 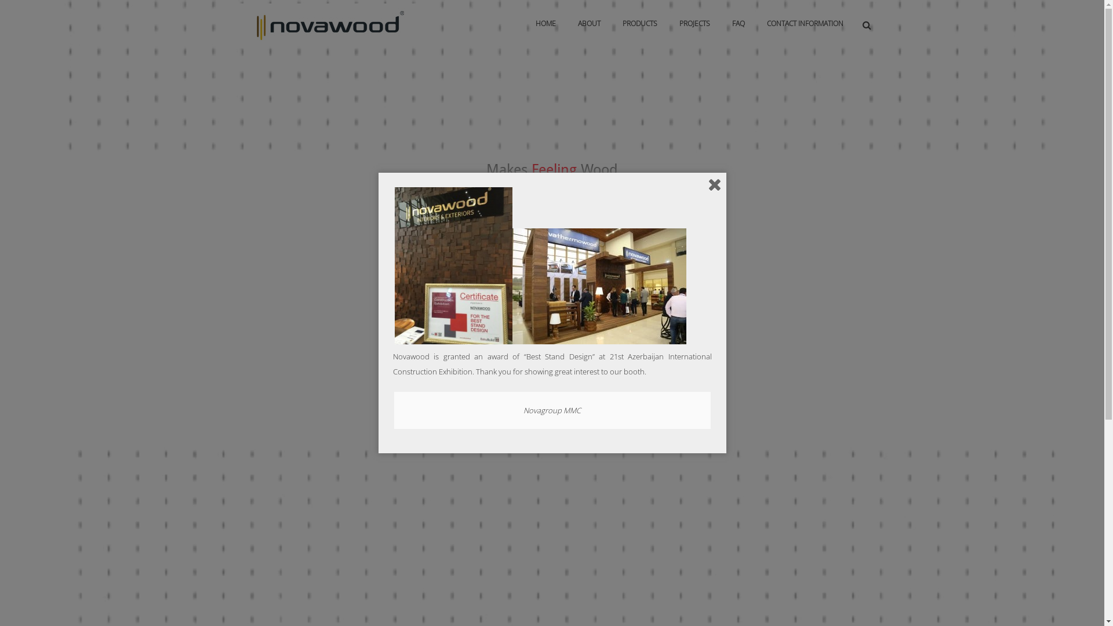 I want to click on PROJECTS, so click(x=694, y=24).